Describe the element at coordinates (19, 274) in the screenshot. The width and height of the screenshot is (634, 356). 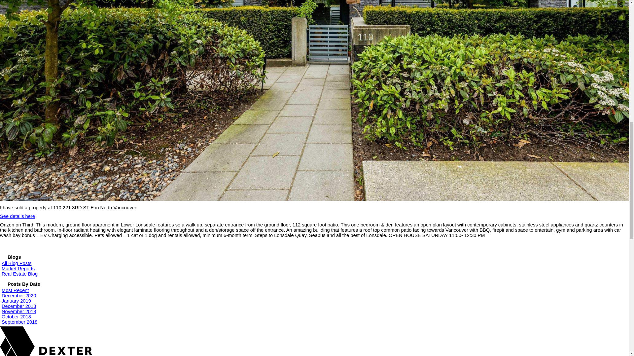
I see `Real Estate Blog` at that location.